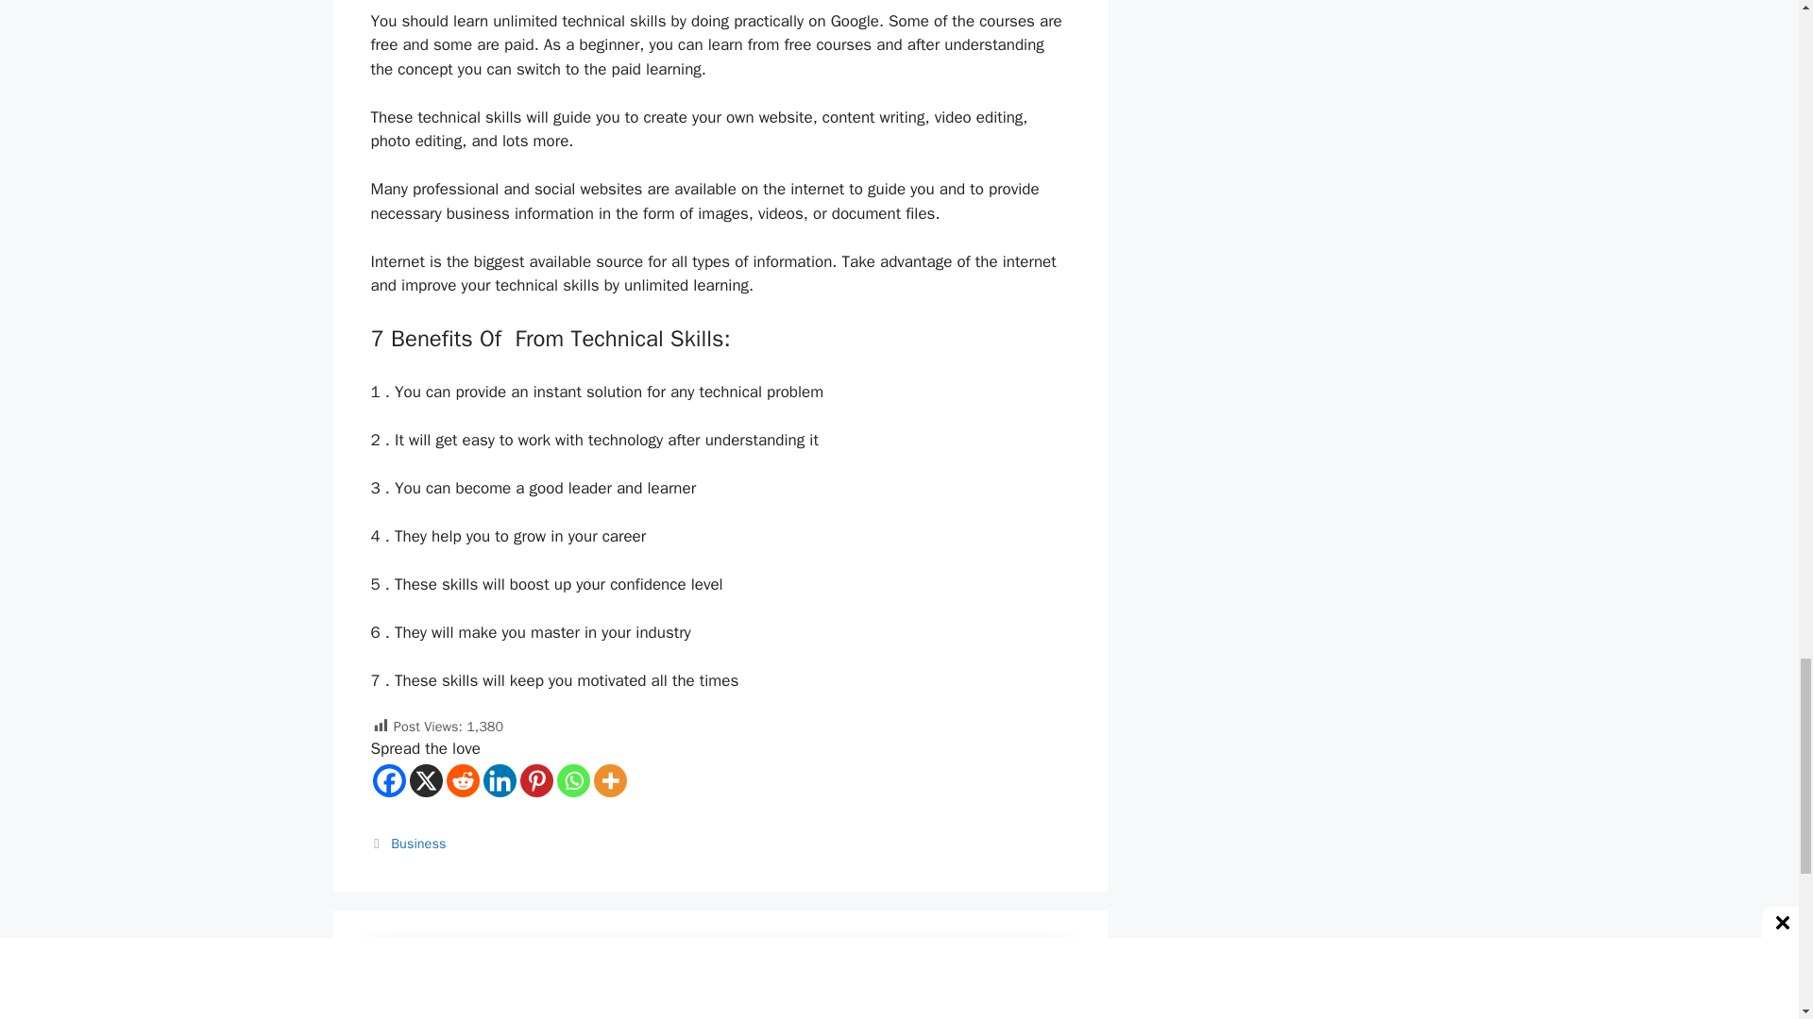  Describe the element at coordinates (500, 780) in the screenshot. I see `Linkedin` at that location.